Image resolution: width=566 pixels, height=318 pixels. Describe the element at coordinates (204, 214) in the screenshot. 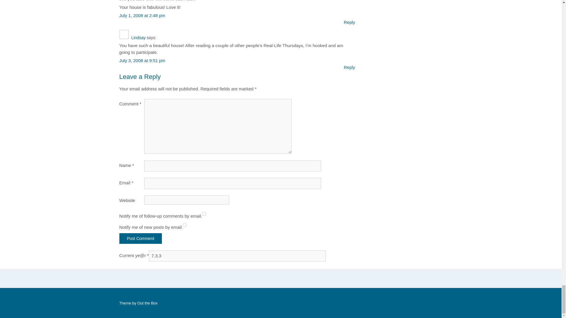

I see `subscribe` at that location.